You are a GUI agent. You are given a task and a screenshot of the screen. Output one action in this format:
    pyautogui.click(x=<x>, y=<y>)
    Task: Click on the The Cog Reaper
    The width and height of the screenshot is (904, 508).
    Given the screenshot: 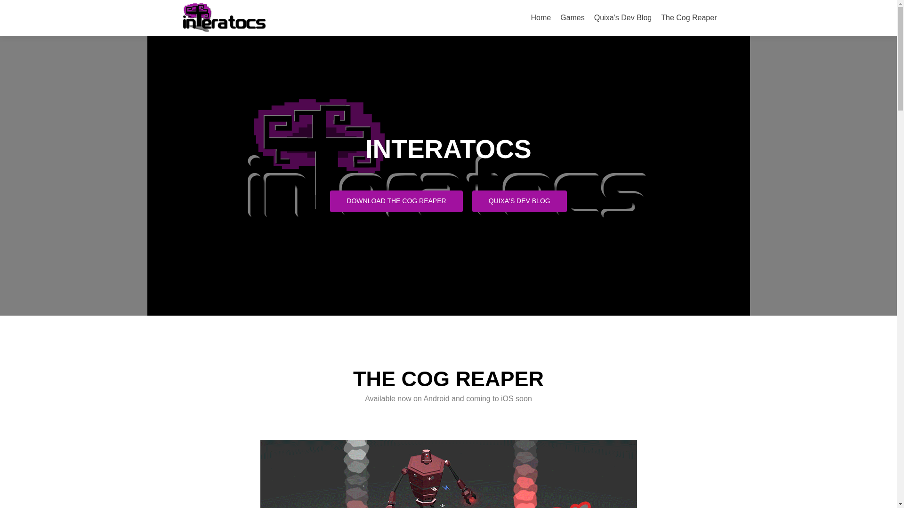 What is the action you would take?
    pyautogui.click(x=688, y=18)
    